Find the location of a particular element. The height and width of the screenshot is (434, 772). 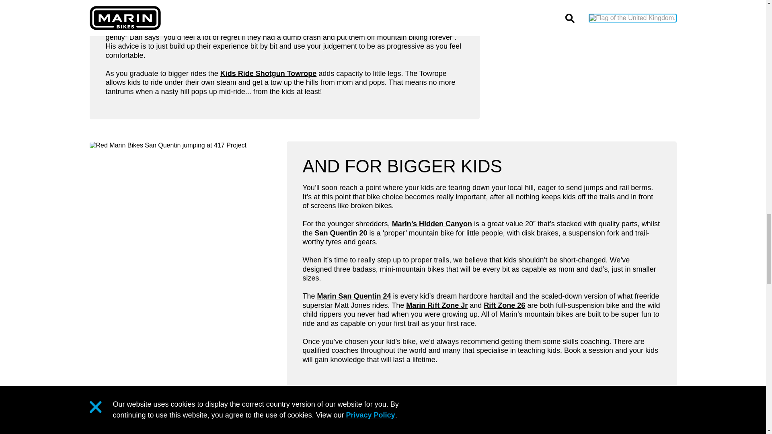

Marin San Quentin 24 is located at coordinates (354, 296).